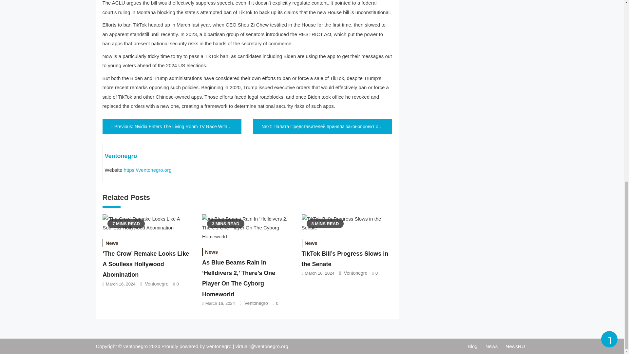 Image resolution: width=629 pixels, height=354 pixels. I want to click on March 16, 2024, so click(220, 304).